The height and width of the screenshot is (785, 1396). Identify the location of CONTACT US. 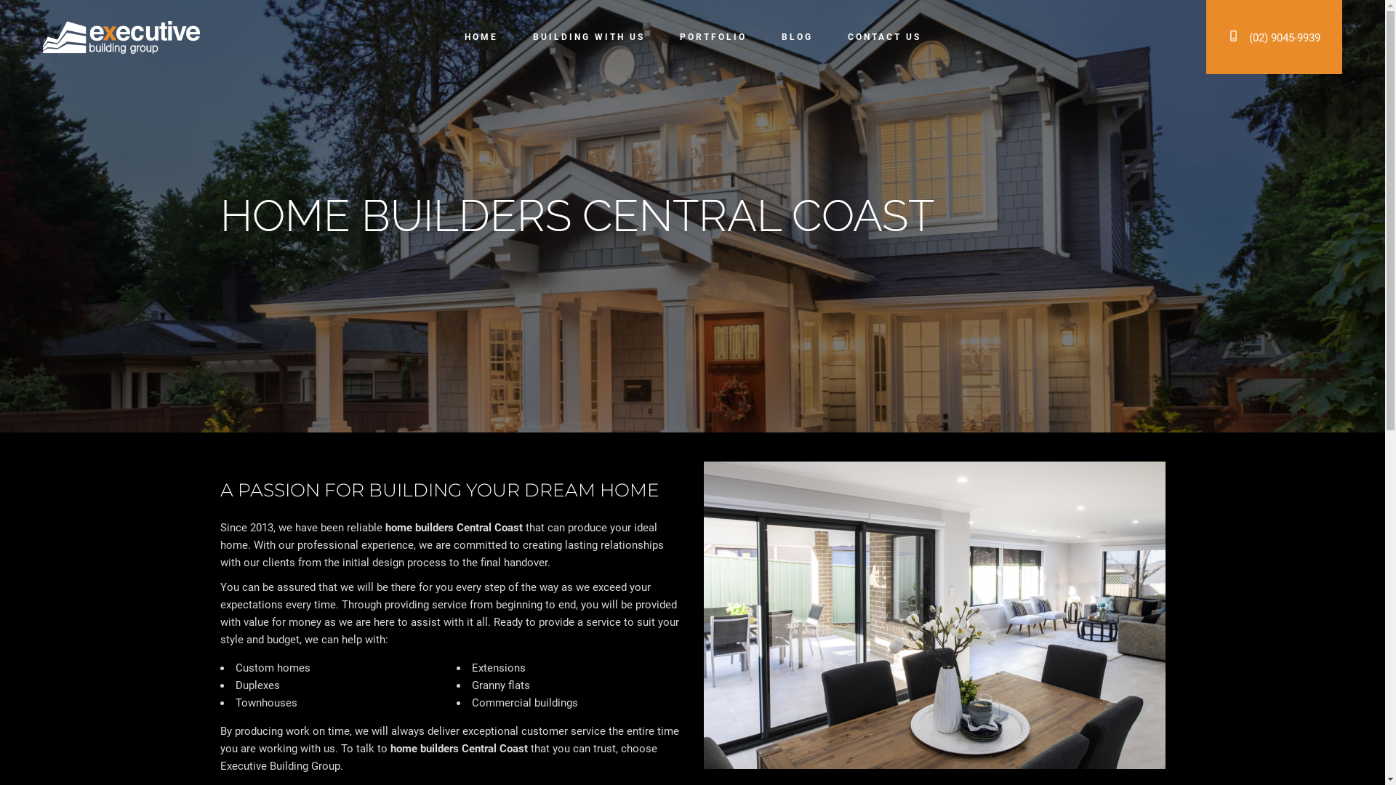
(884, 38).